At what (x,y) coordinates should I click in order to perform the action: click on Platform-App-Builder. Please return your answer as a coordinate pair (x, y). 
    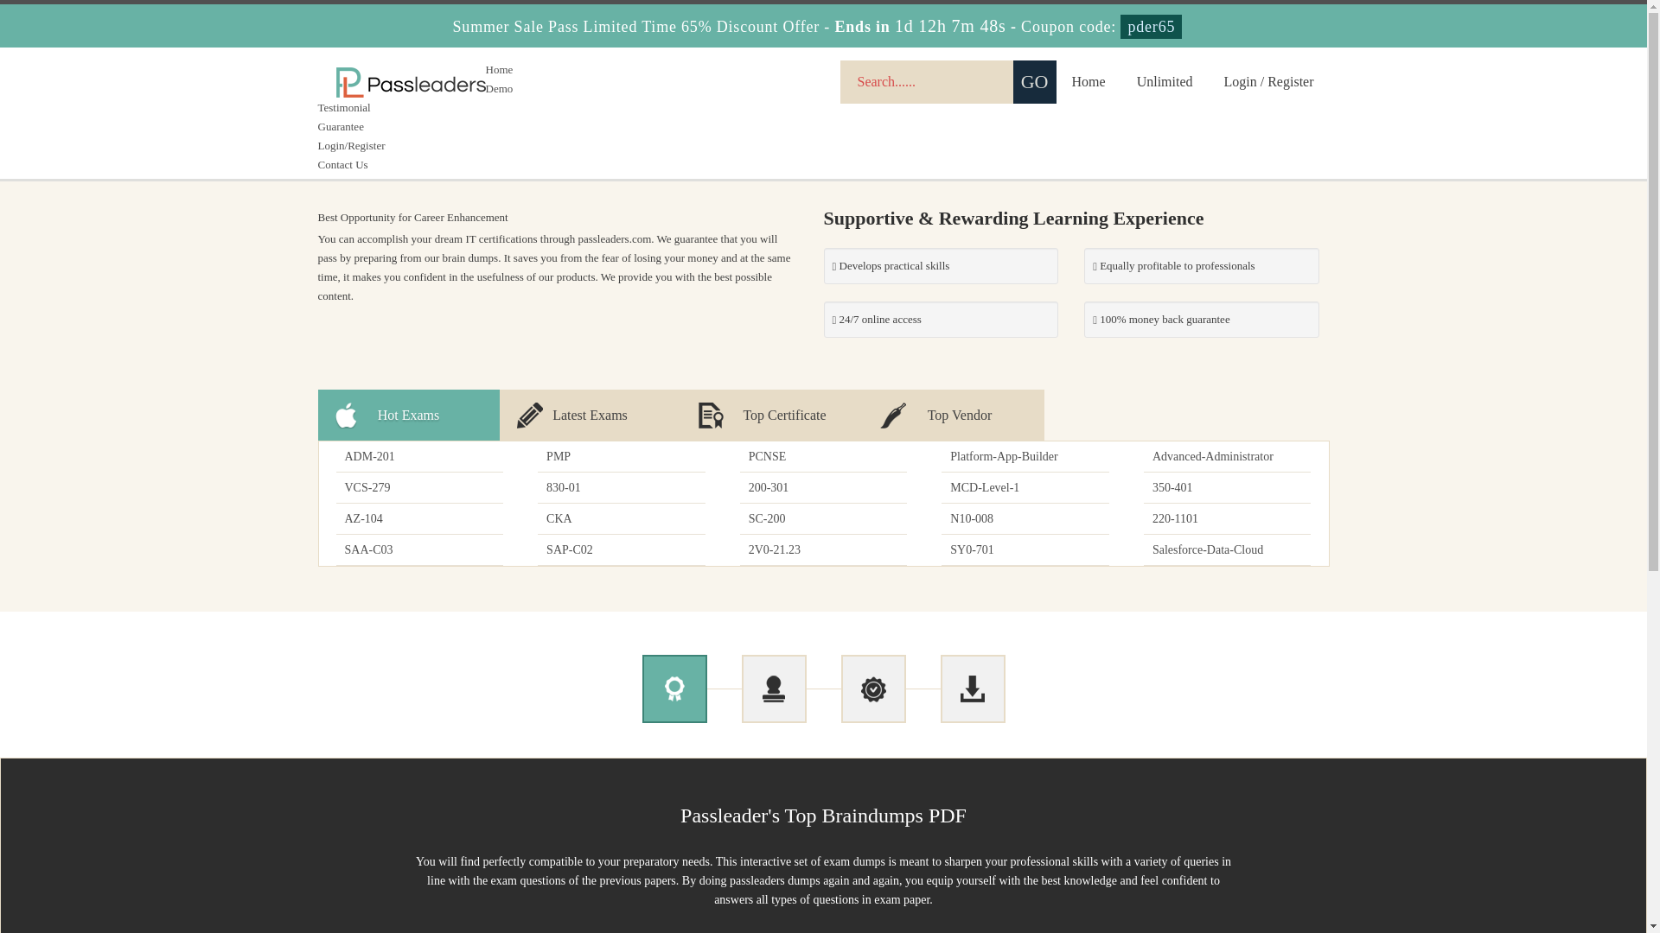
    Looking at the image, I should click on (1025, 456).